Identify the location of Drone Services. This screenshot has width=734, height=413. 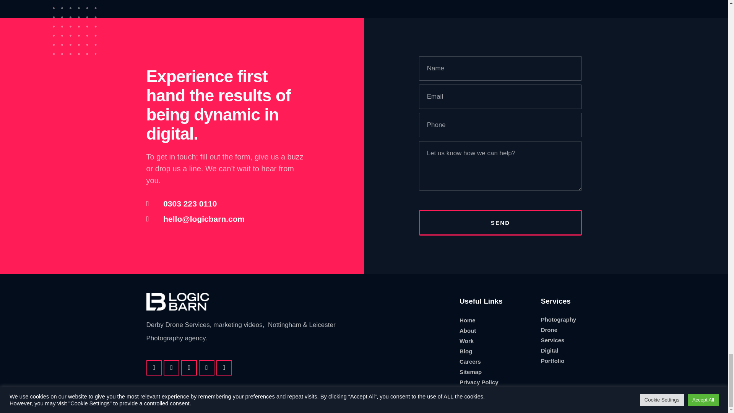
(559, 335).